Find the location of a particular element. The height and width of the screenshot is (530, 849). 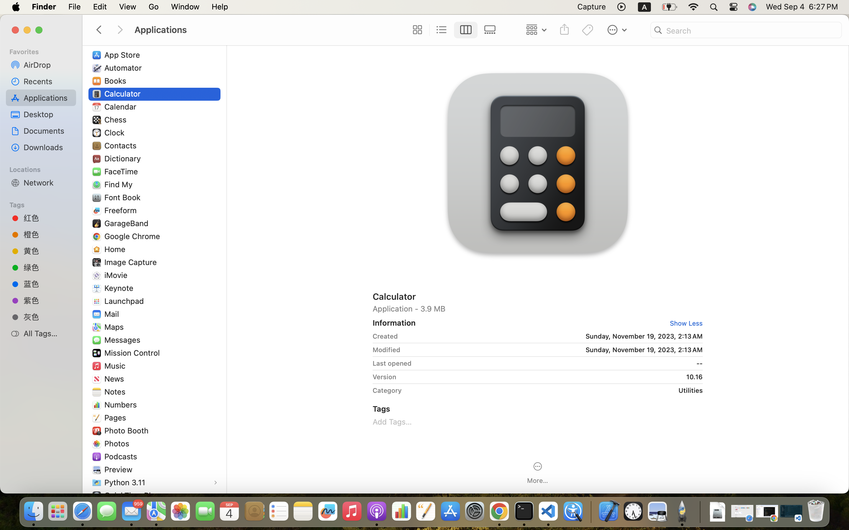

Podcasts is located at coordinates (122, 456).